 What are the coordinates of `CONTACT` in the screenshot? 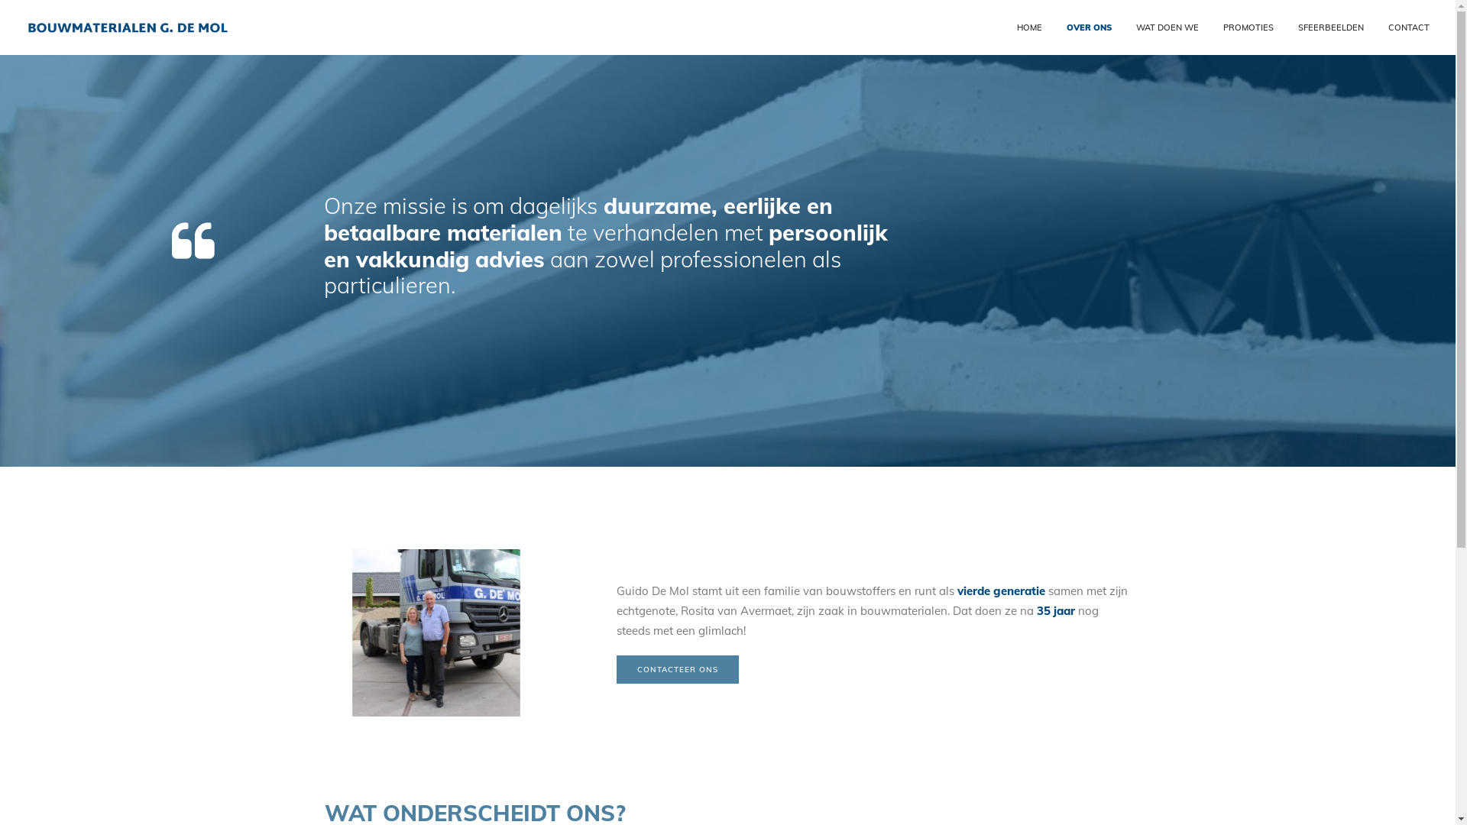 It's located at (1403, 27).